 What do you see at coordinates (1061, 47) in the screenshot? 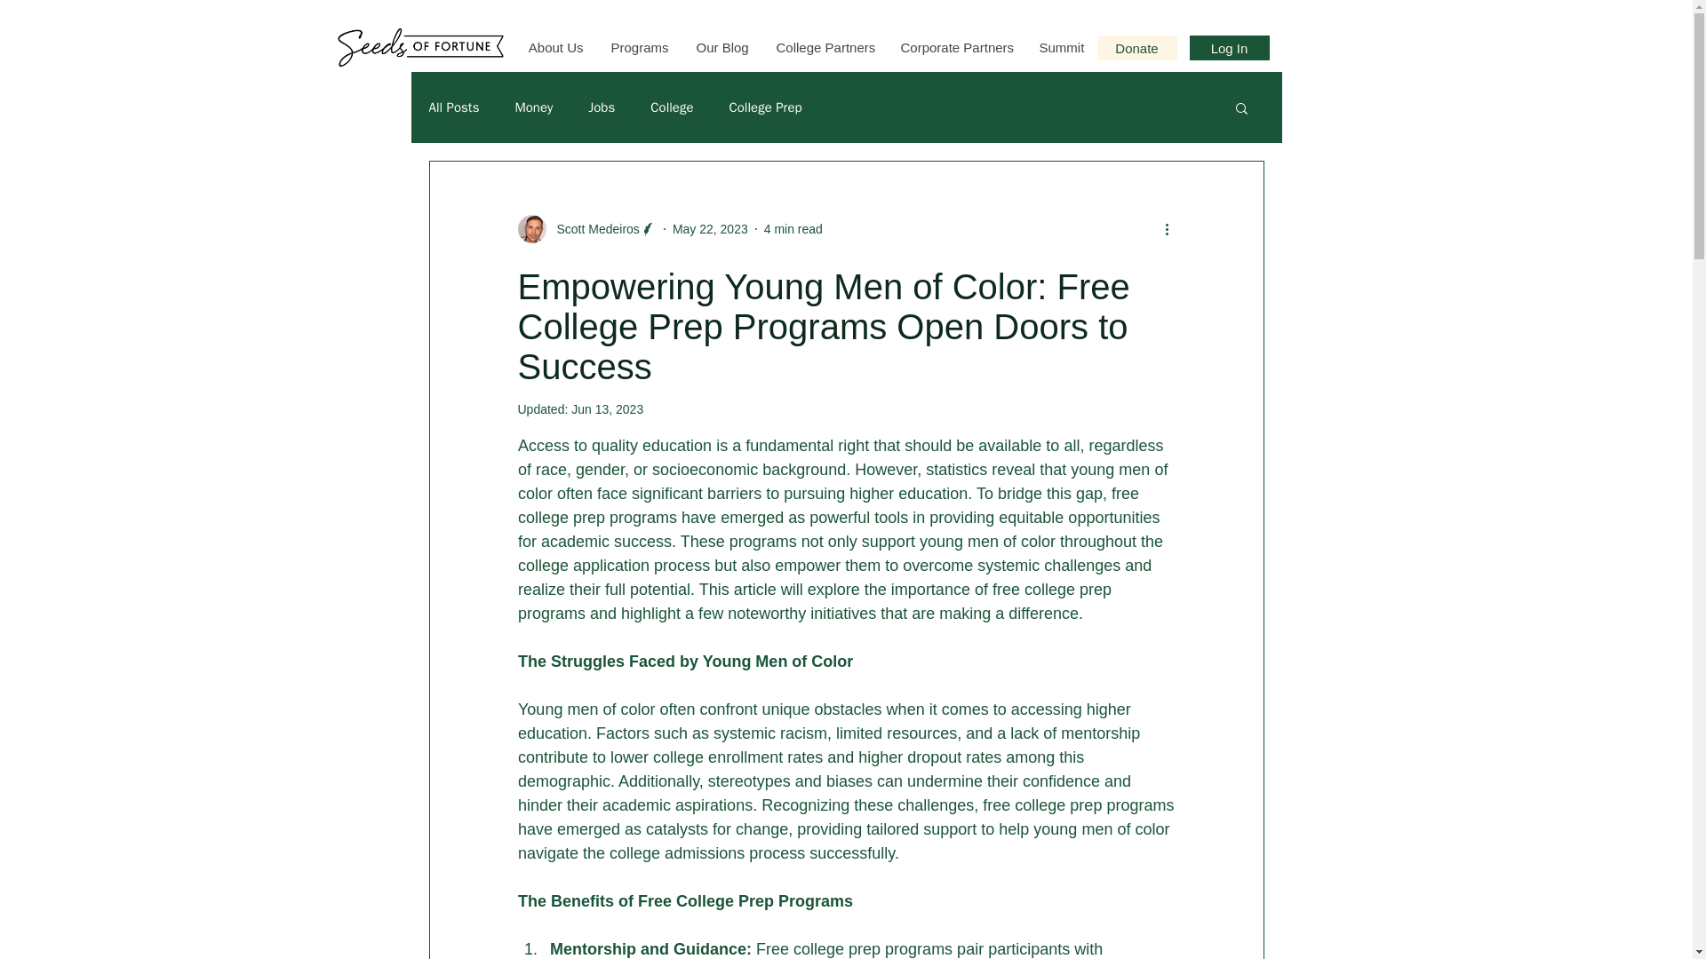
I see `Summit` at bounding box center [1061, 47].